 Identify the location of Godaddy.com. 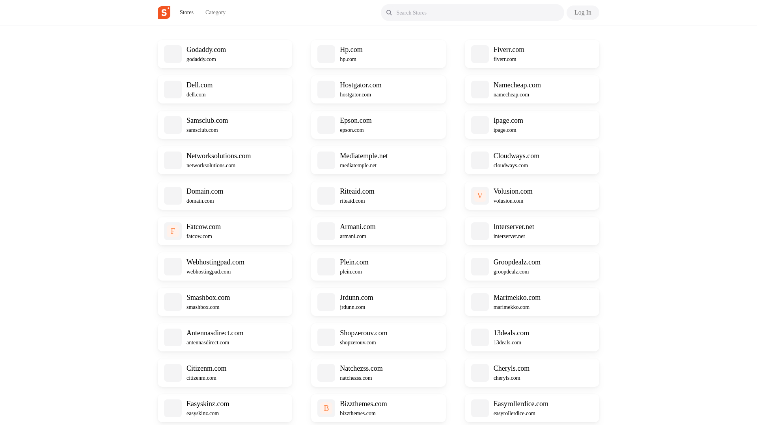
(206, 50).